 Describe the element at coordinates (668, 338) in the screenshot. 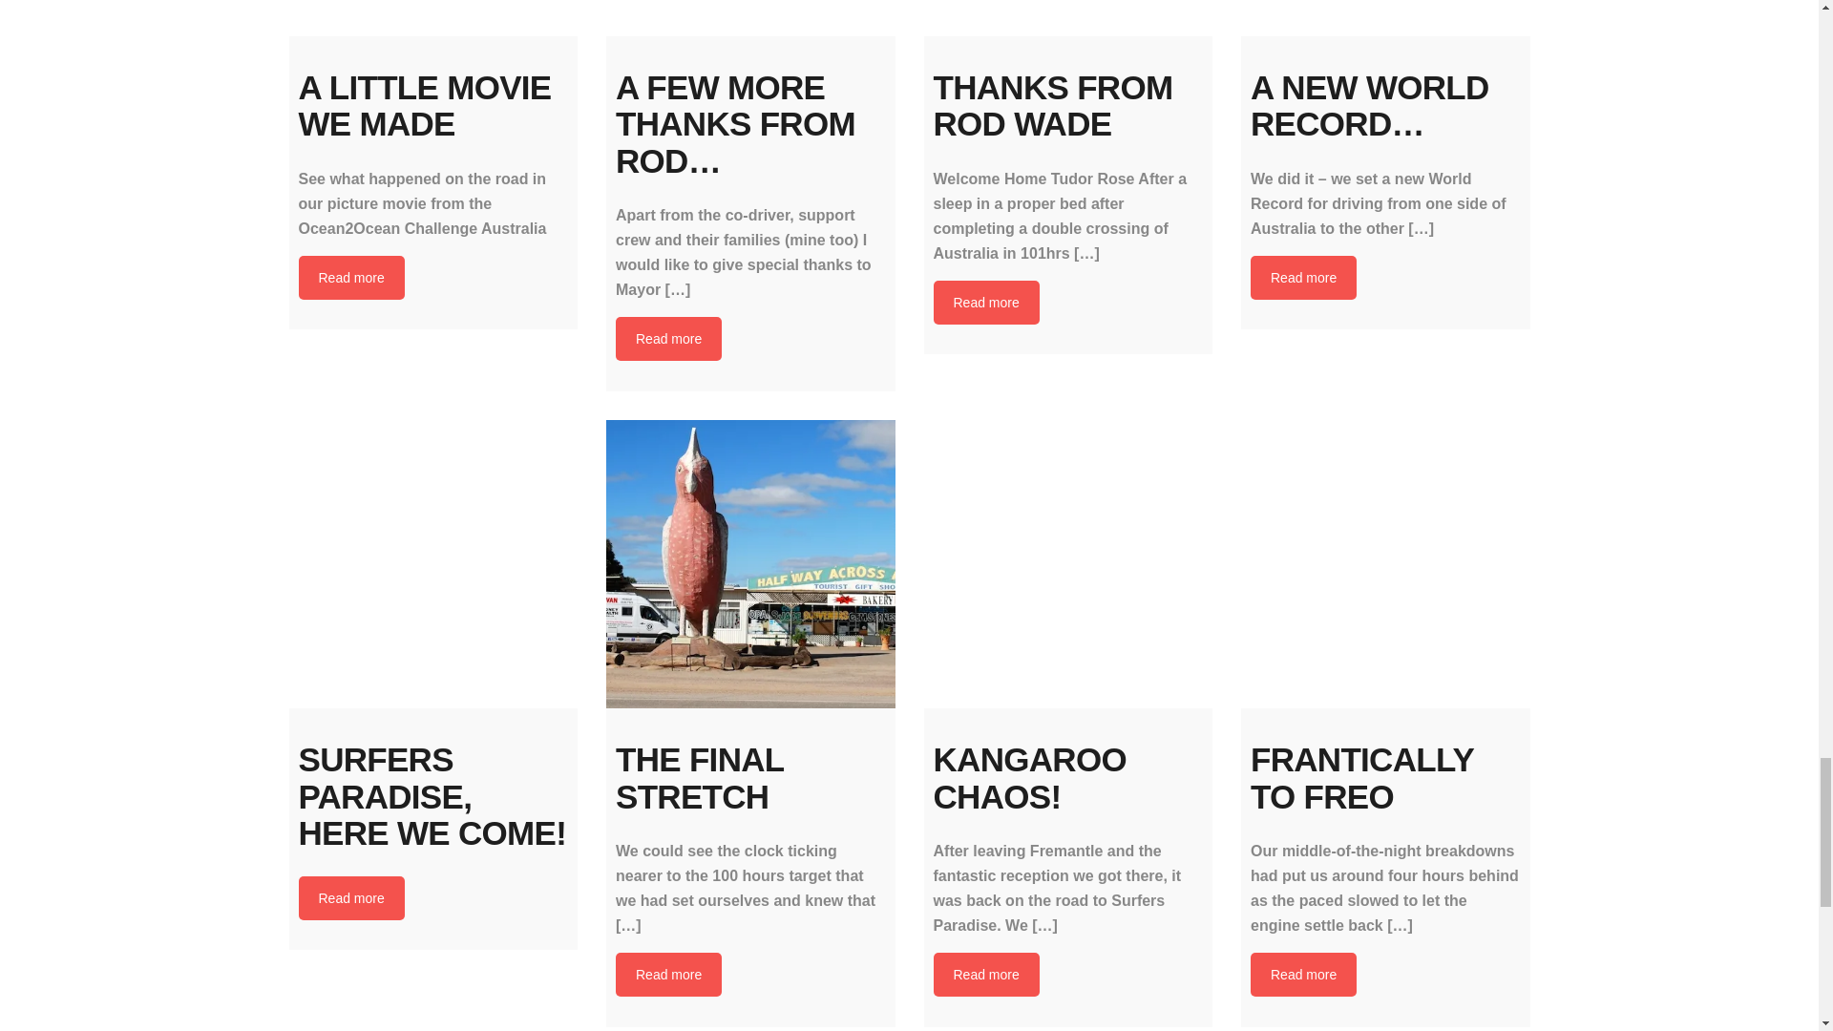

I see `Read more` at that location.